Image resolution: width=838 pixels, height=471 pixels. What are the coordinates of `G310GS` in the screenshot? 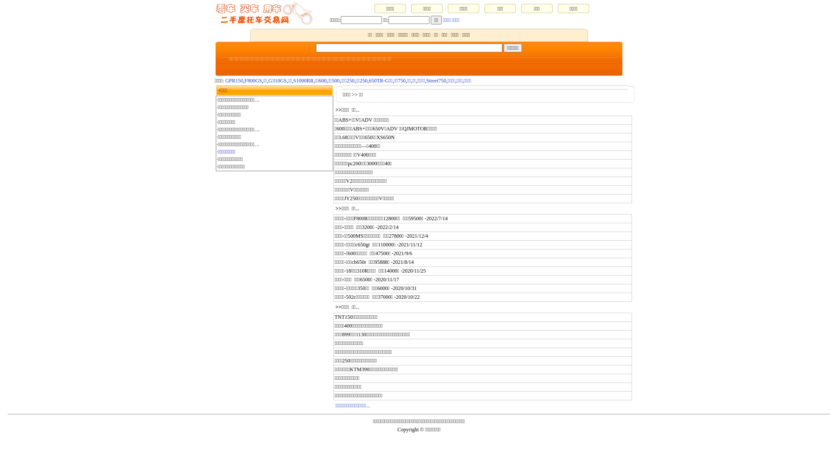 It's located at (278, 81).